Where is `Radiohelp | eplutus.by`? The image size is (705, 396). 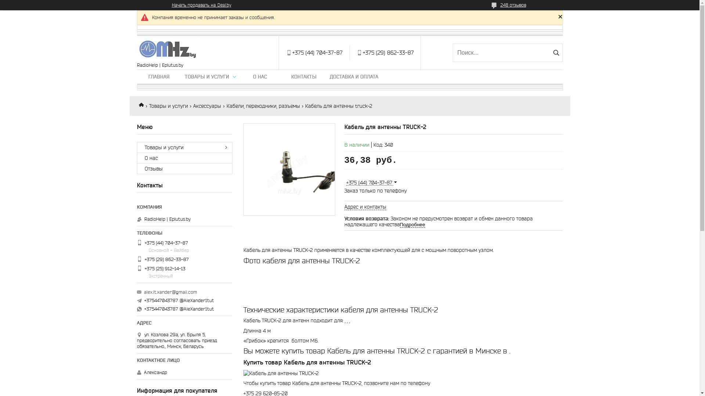
Radiohelp | eplutus.by is located at coordinates (144, 104).